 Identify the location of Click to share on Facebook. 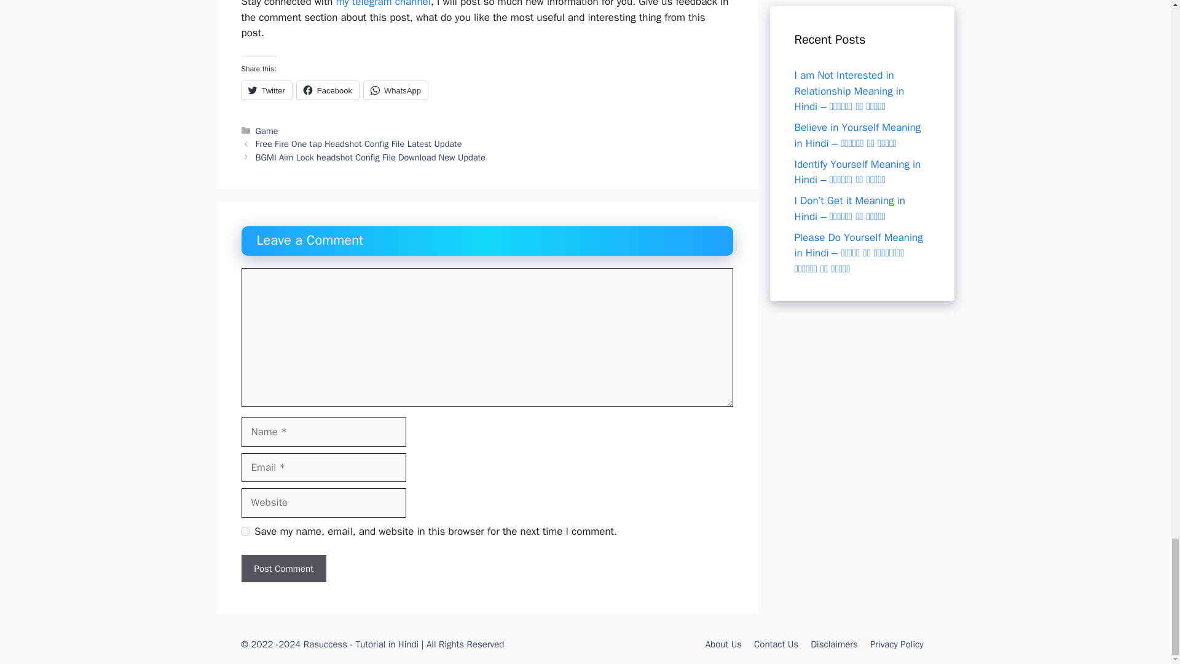
(328, 90).